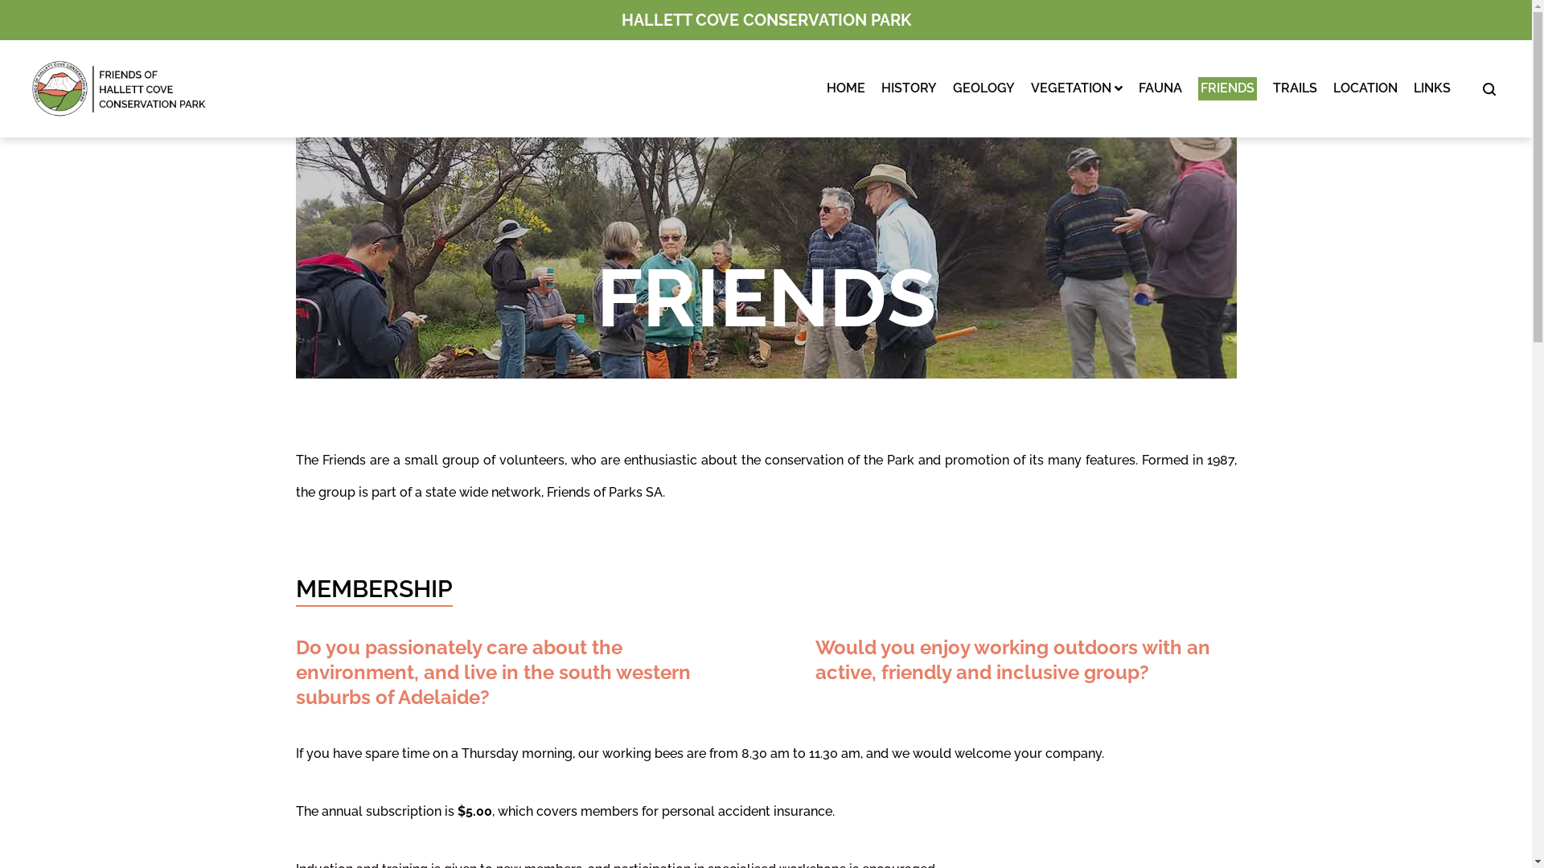 The height and width of the screenshot is (868, 1544). What do you see at coordinates (1365, 88) in the screenshot?
I see `LOCATION` at bounding box center [1365, 88].